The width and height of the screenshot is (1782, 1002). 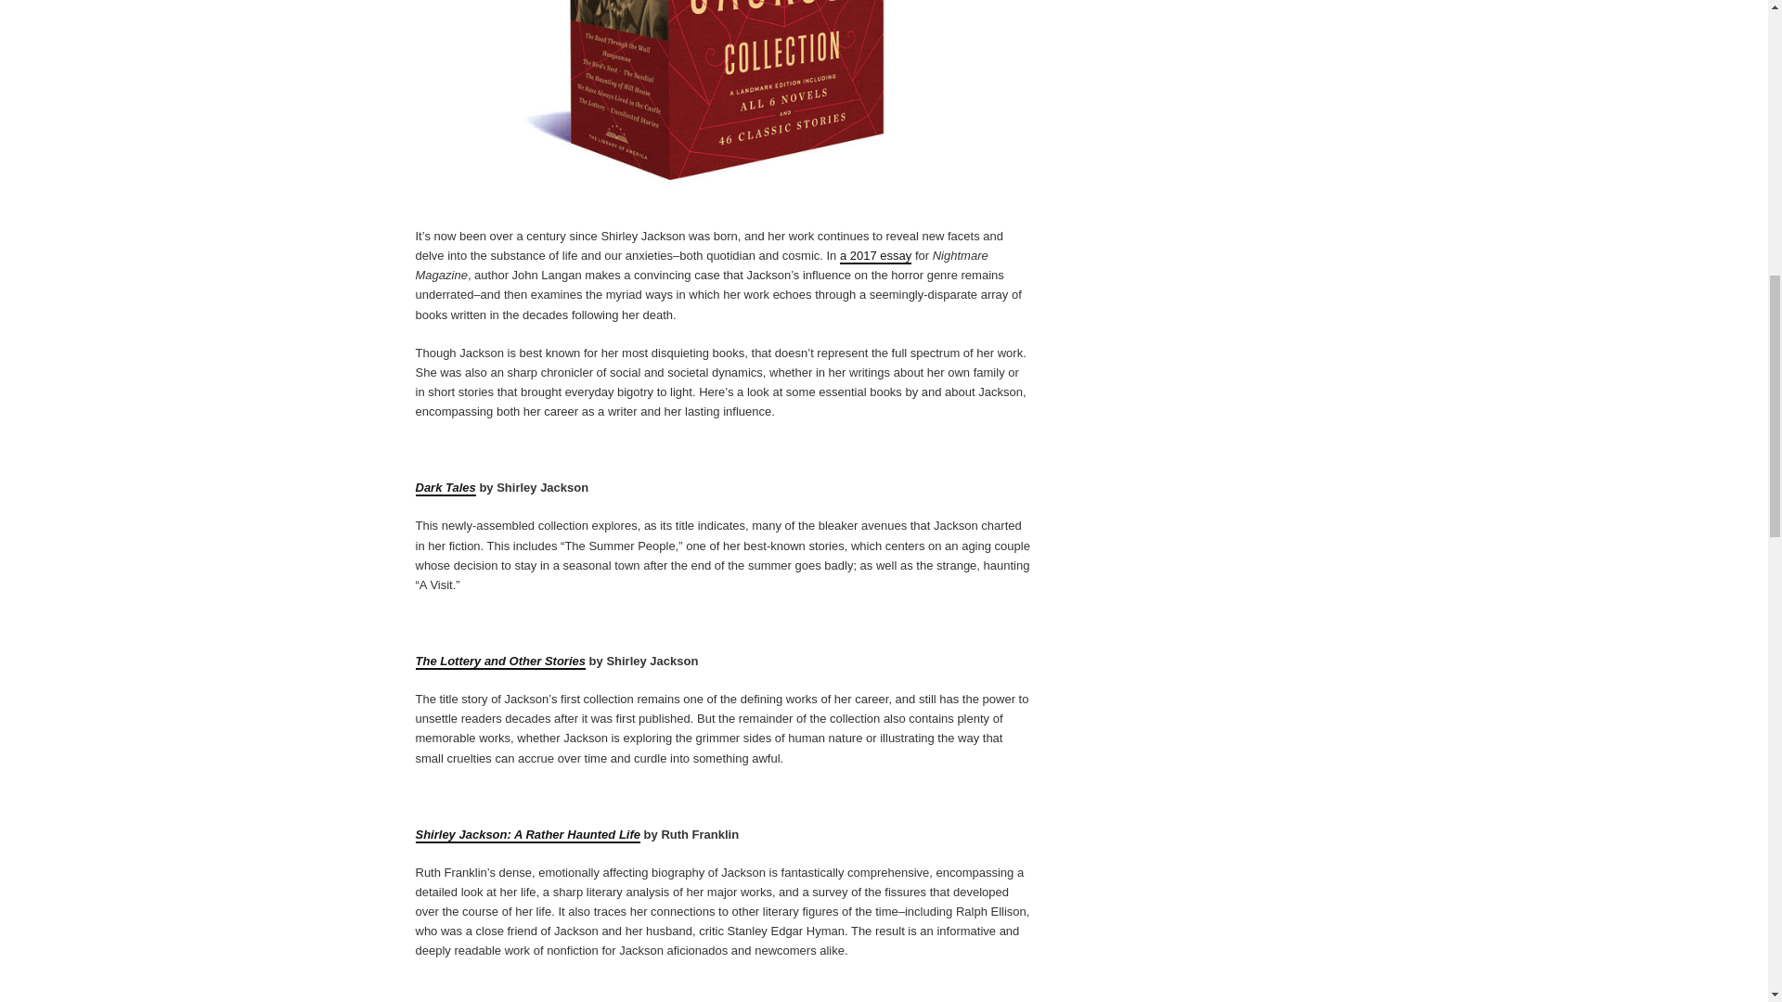 I want to click on a 2017 essay, so click(x=874, y=256).